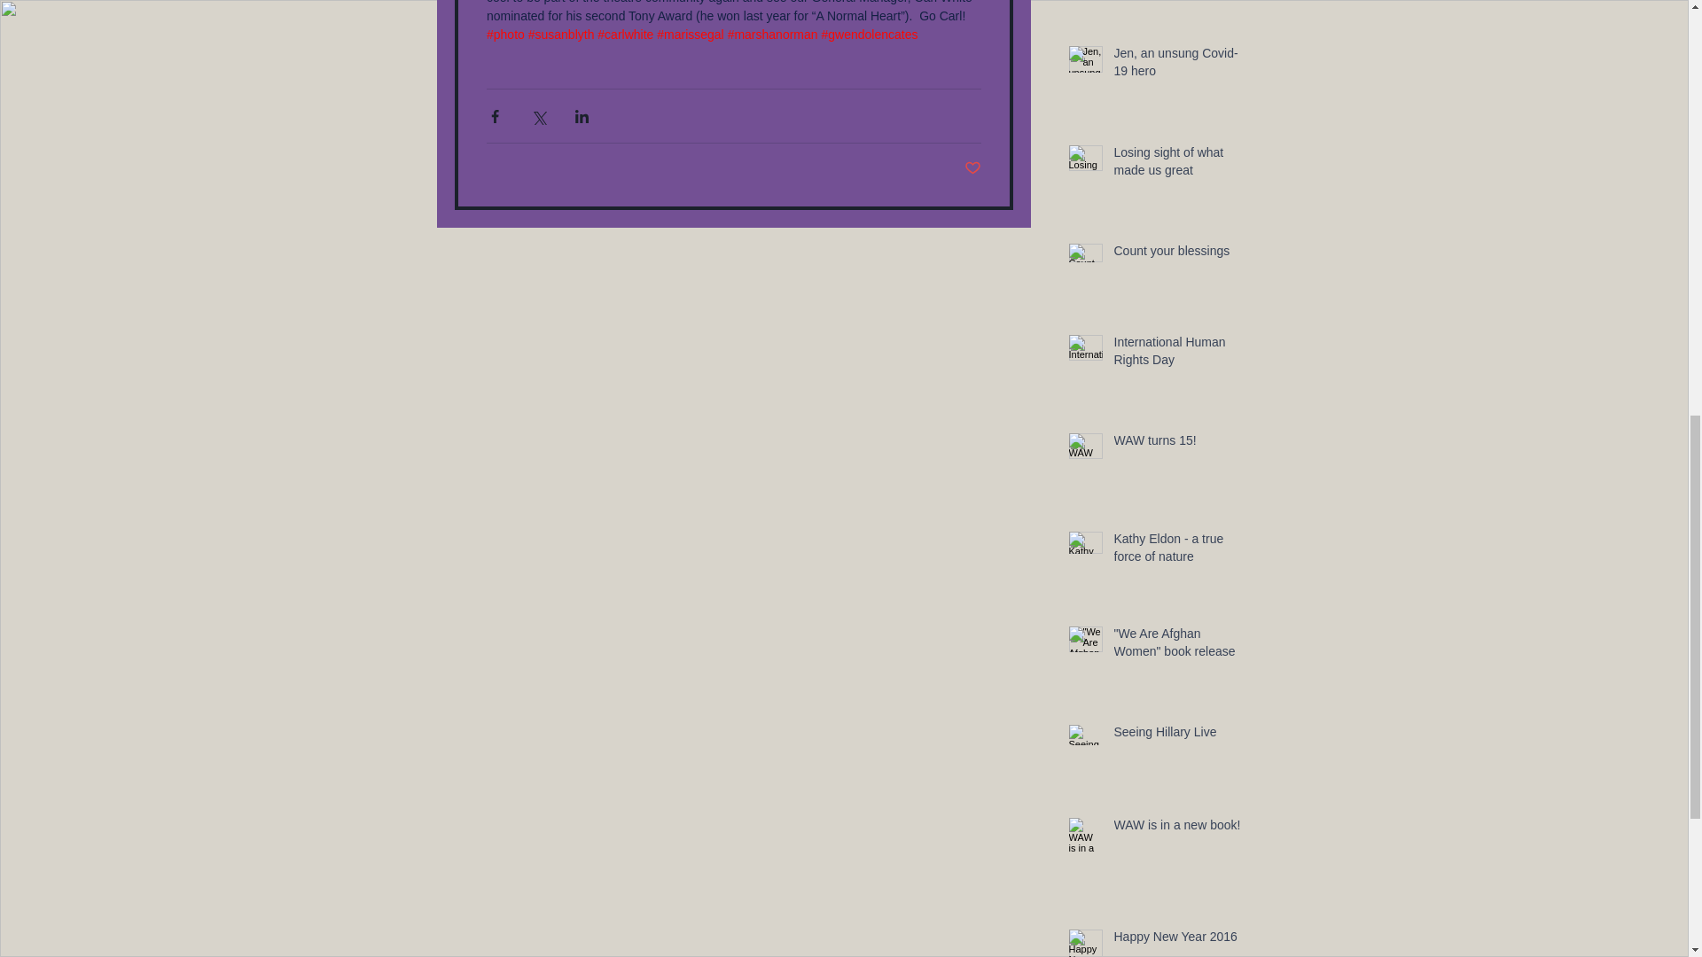 The height and width of the screenshot is (957, 1702). What do you see at coordinates (1176, 646) in the screenshot?
I see `"We Are Afghan Women" book release` at bounding box center [1176, 646].